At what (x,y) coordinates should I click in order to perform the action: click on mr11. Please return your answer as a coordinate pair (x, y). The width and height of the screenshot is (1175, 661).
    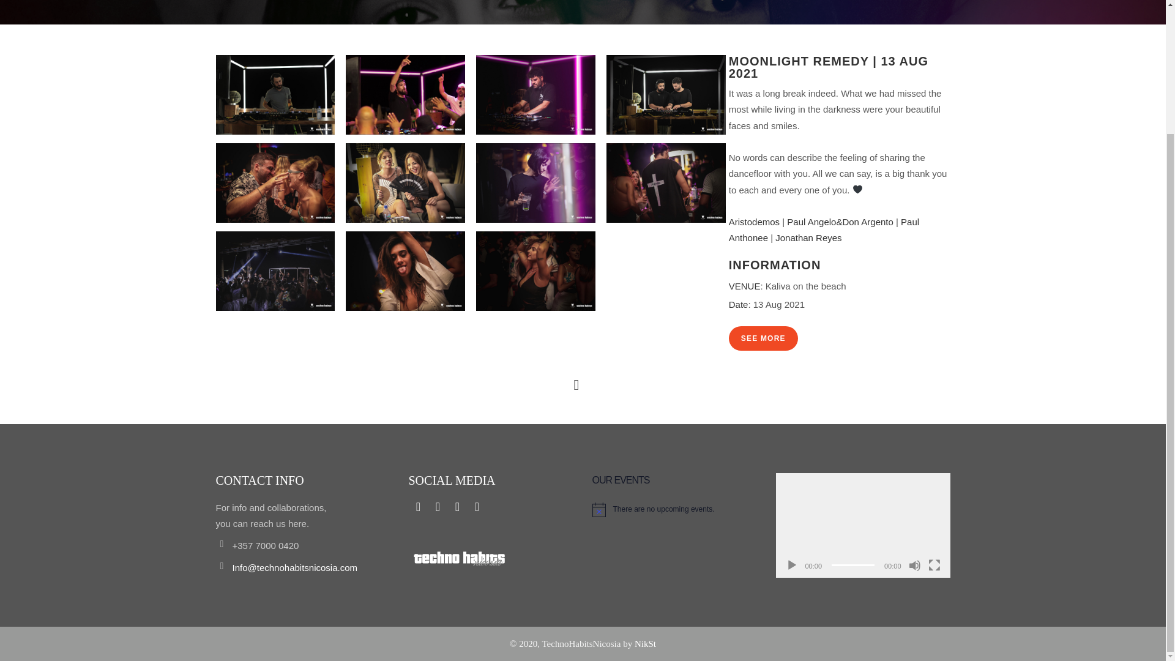
    Looking at the image, I should click on (535, 271).